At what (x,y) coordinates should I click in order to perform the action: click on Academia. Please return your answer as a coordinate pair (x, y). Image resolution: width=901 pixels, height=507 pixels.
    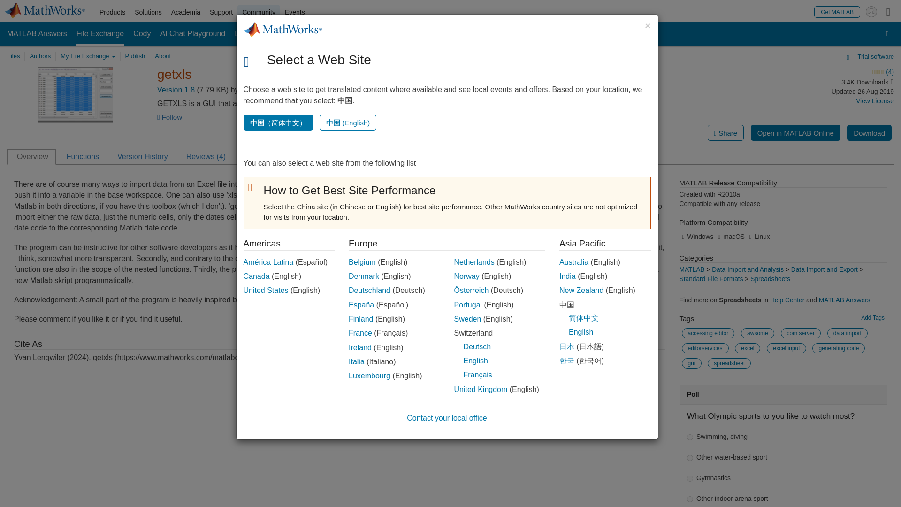
    Looking at the image, I should click on (186, 12).